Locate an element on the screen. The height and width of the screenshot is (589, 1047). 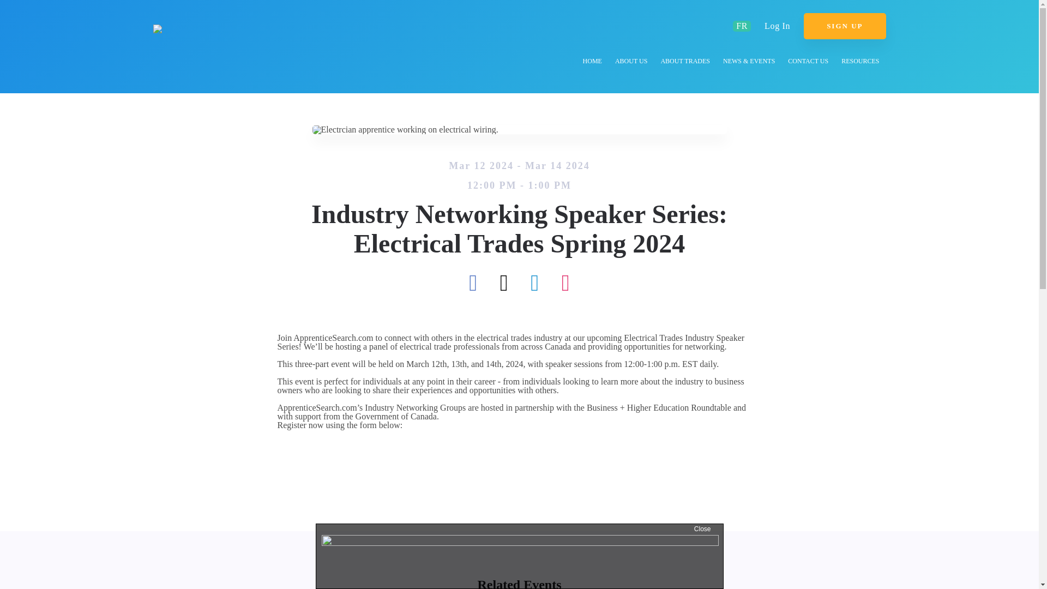
RESOURCES is located at coordinates (860, 63).